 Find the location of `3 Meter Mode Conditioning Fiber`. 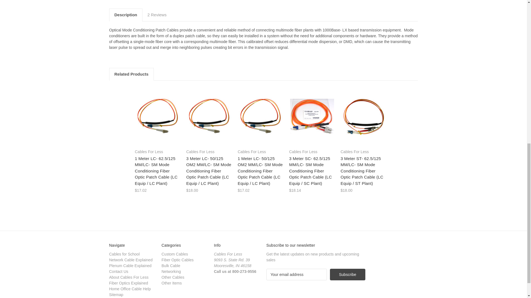

3 Meter Mode Conditioning Fiber is located at coordinates (312, 116).